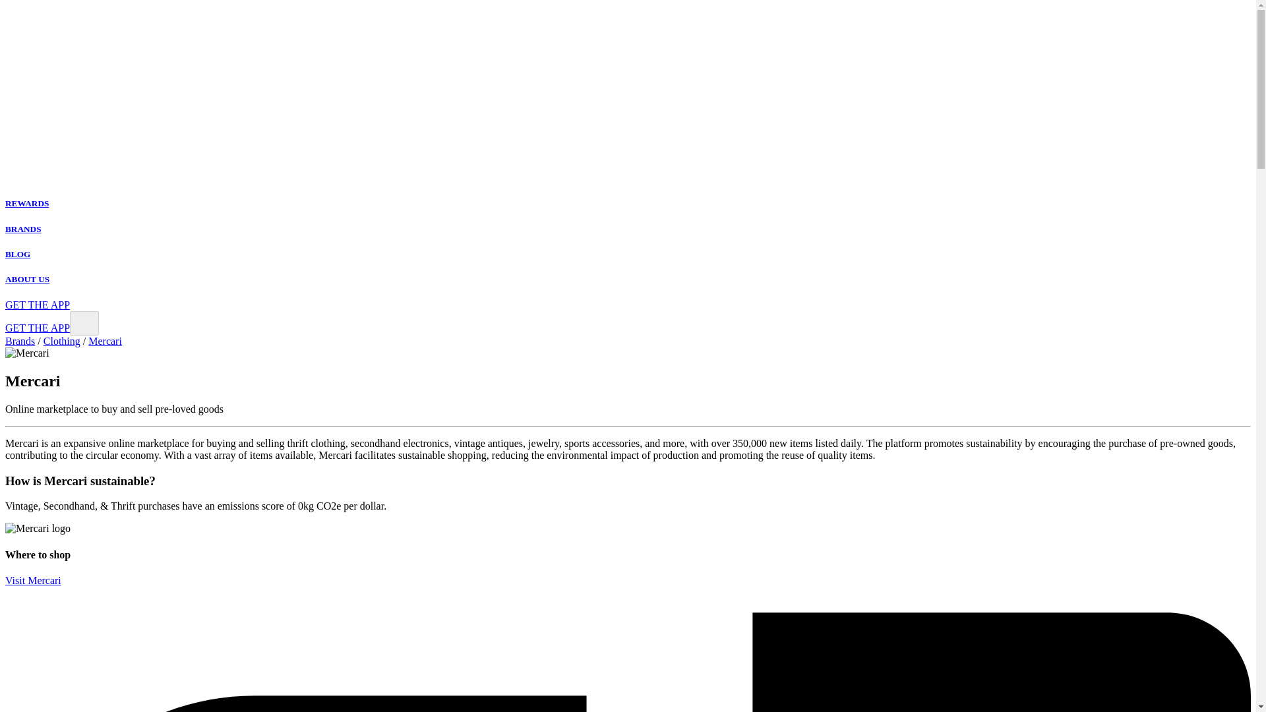  Describe the element at coordinates (37, 305) in the screenshot. I see `GET THE APP` at that location.